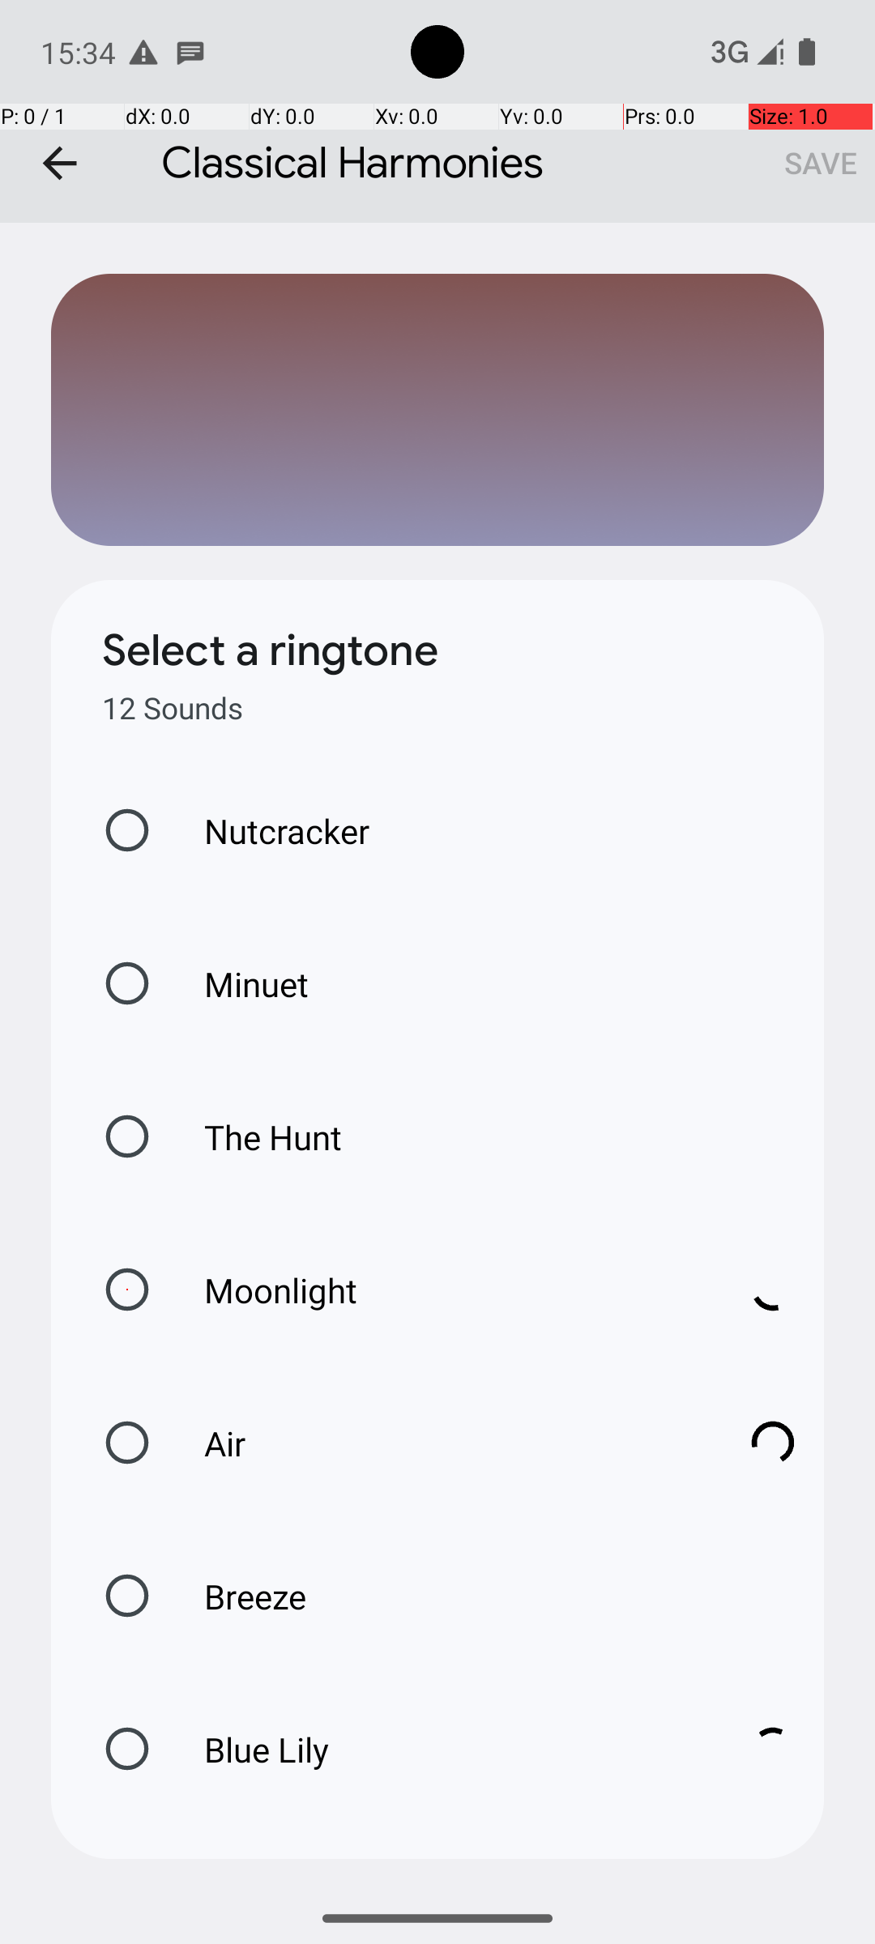 This screenshot has width=875, height=1944. Describe the element at coordinates (256, 1137) in the screenshot. I see `The Hunt` at that location.